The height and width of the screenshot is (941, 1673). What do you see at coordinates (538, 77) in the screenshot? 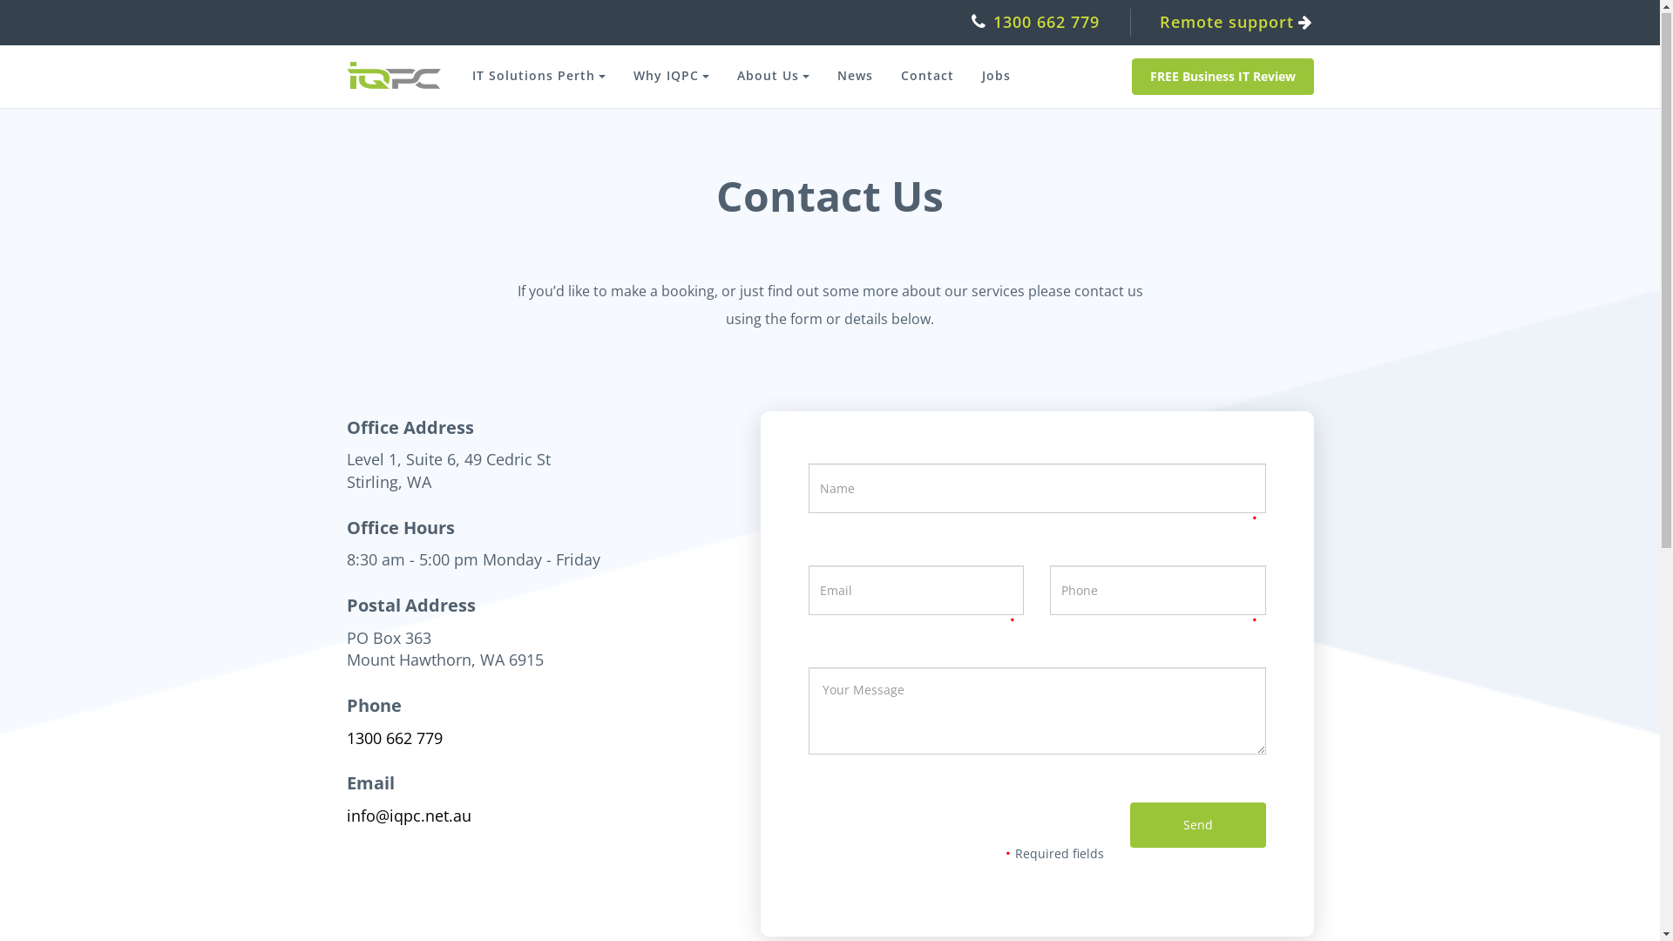
I see `IT Solutions Perth` at bounding box center [538, 77].